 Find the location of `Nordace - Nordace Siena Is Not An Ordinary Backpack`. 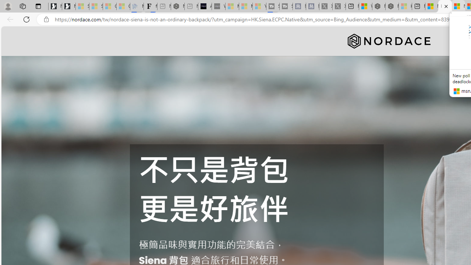

Nordace - Nordace Siena Is Not An Ordinary Backpack is located at coordinates (445, 7).